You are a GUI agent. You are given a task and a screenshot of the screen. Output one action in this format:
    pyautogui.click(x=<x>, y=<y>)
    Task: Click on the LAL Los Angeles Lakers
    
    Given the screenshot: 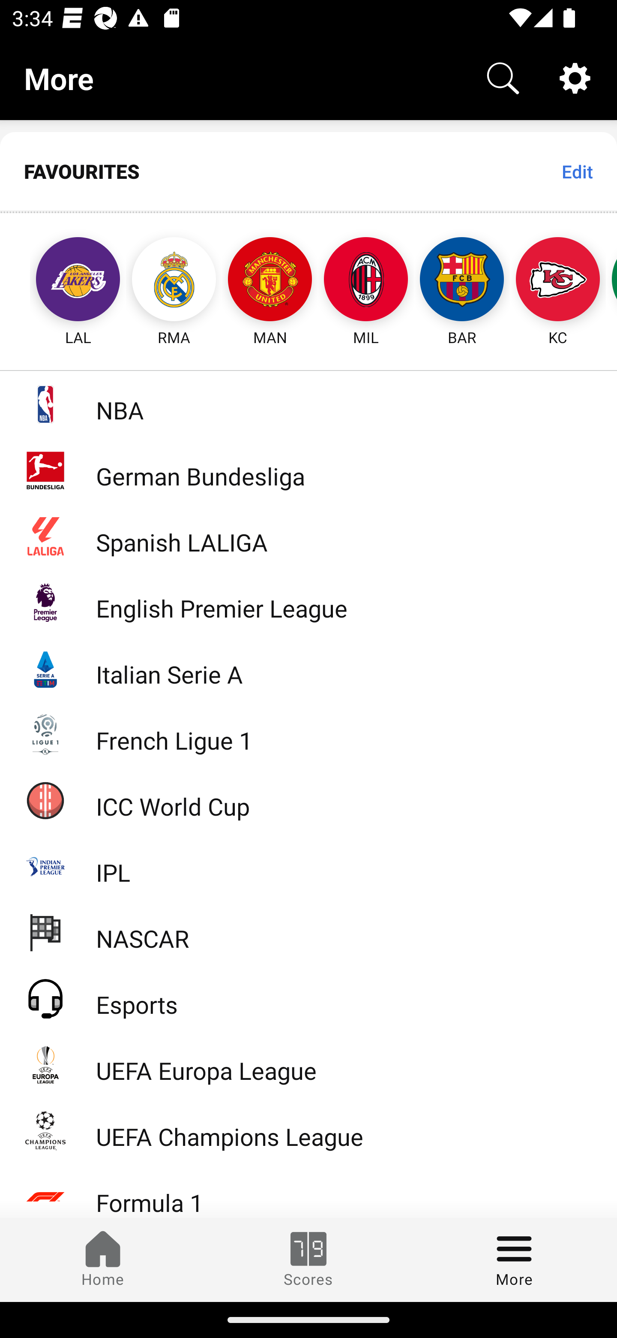 What is the action you would take?
    pyautogui.click(x=63, y=280)
    